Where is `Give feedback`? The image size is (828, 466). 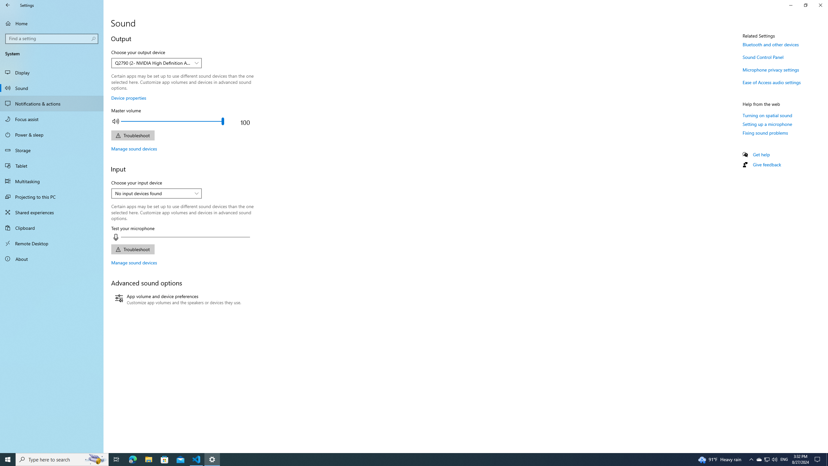
Give feedback is located at coordinates (767, 164).